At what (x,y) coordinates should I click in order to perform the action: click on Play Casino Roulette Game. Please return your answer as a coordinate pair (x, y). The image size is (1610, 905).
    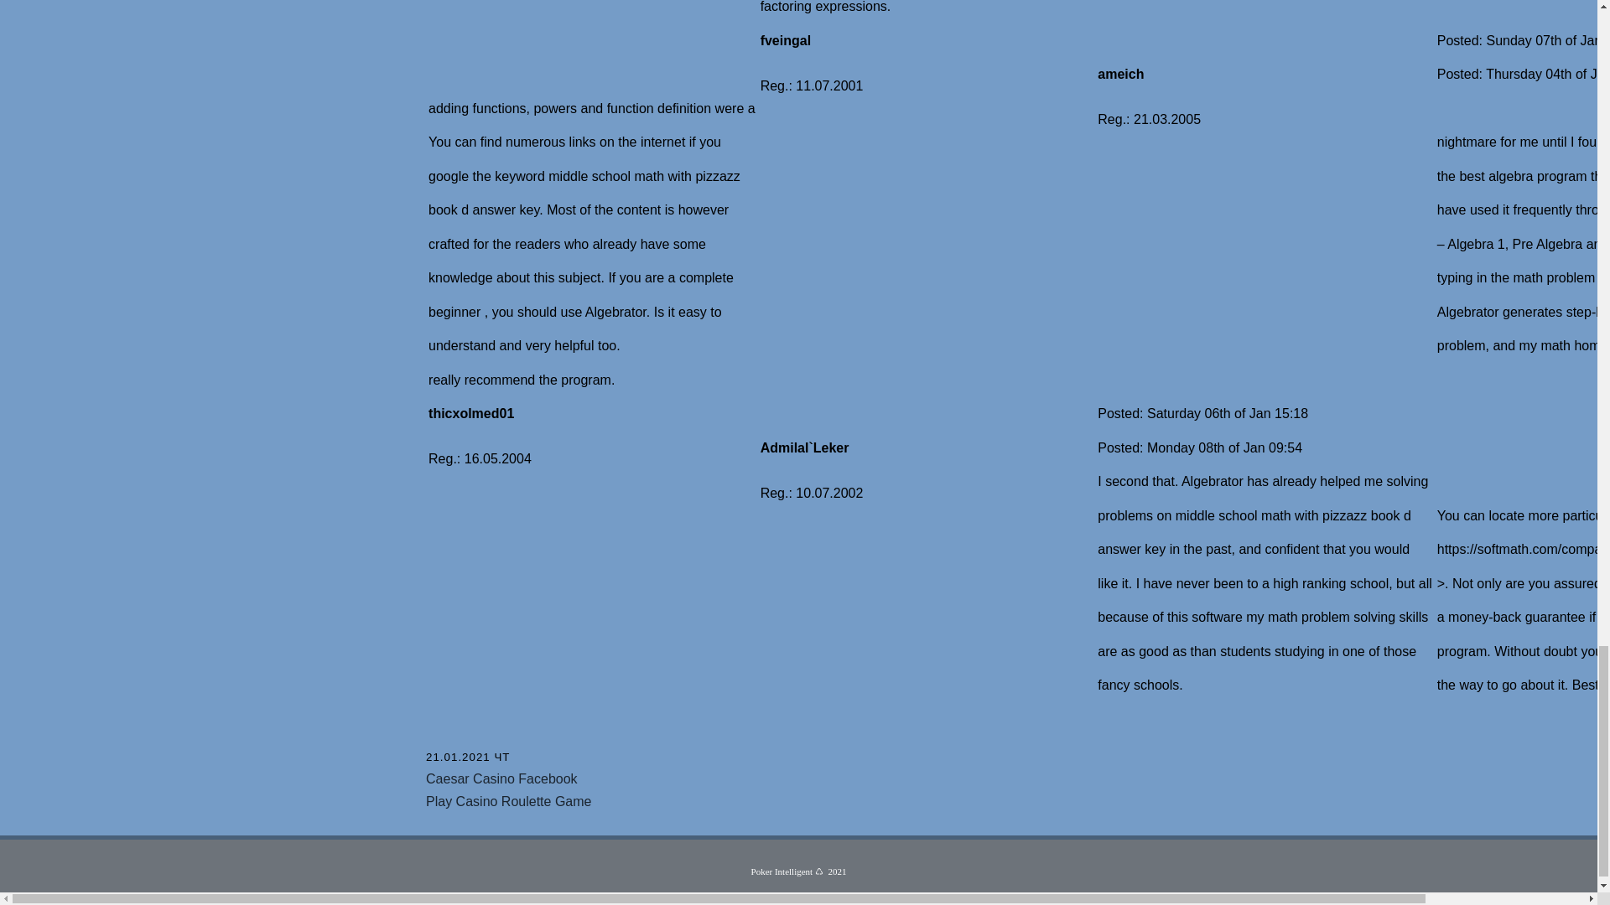
    Looking at the image, I should click on (508, 801).